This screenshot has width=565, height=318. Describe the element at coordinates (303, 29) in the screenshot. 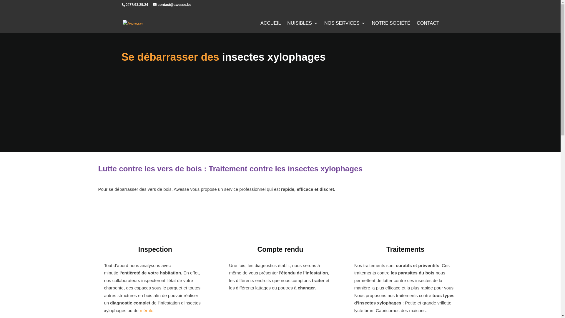

I see `NUISIBLES` at that location.